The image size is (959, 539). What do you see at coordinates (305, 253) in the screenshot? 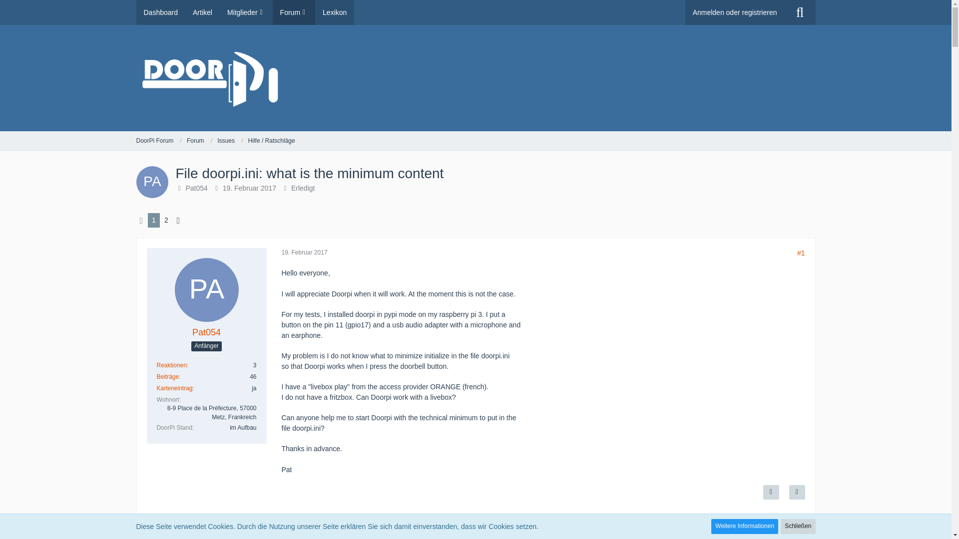
I see `19. Februar 2017` at bounding box center [305, 253].